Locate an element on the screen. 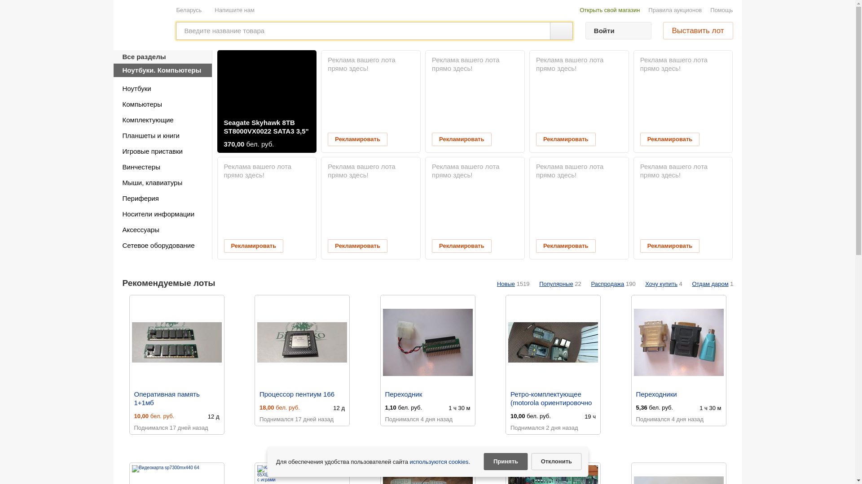 Image resolution: width=862 pixels, height=484 pixels. login is located at coordinates (427, 102).